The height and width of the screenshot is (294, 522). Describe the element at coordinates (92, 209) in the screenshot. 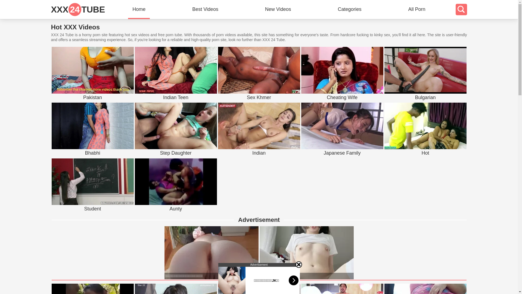

I see `Student` at that location.